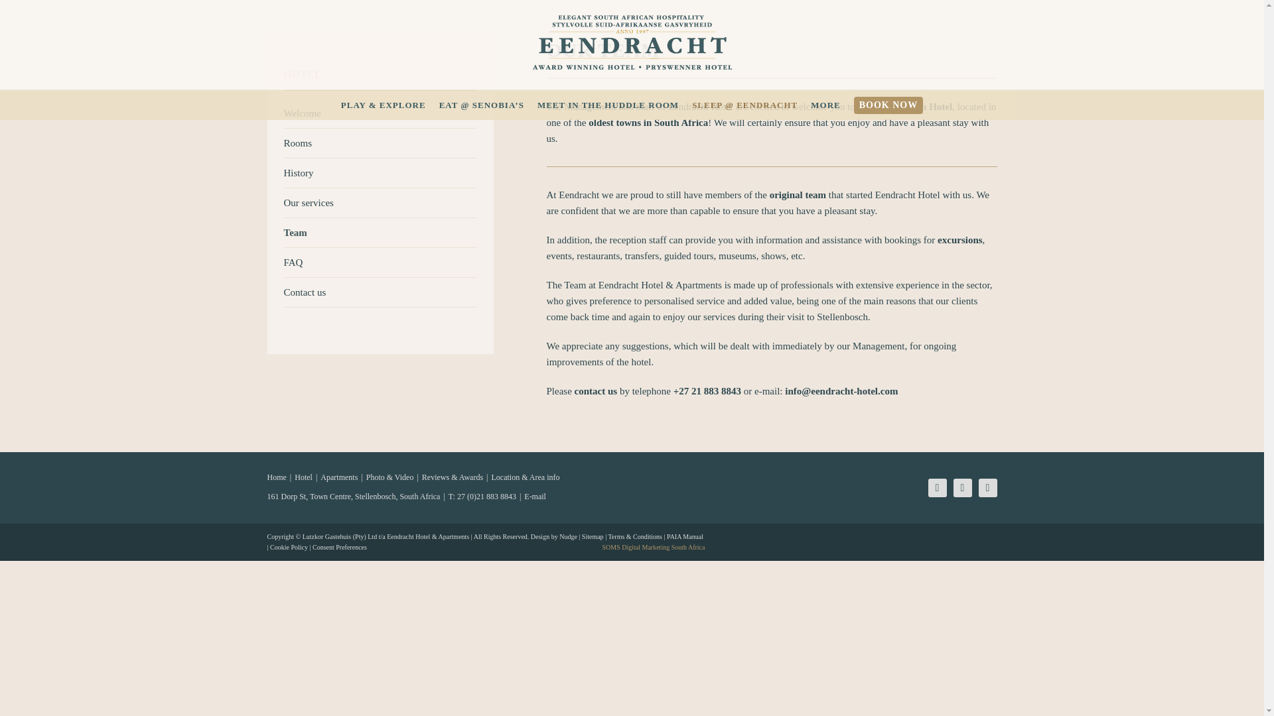 The image size is (1274, 716). What do you see at coordinates (987, 488) in the screenshot?
I see `Email` at bounding box center [987, 488].